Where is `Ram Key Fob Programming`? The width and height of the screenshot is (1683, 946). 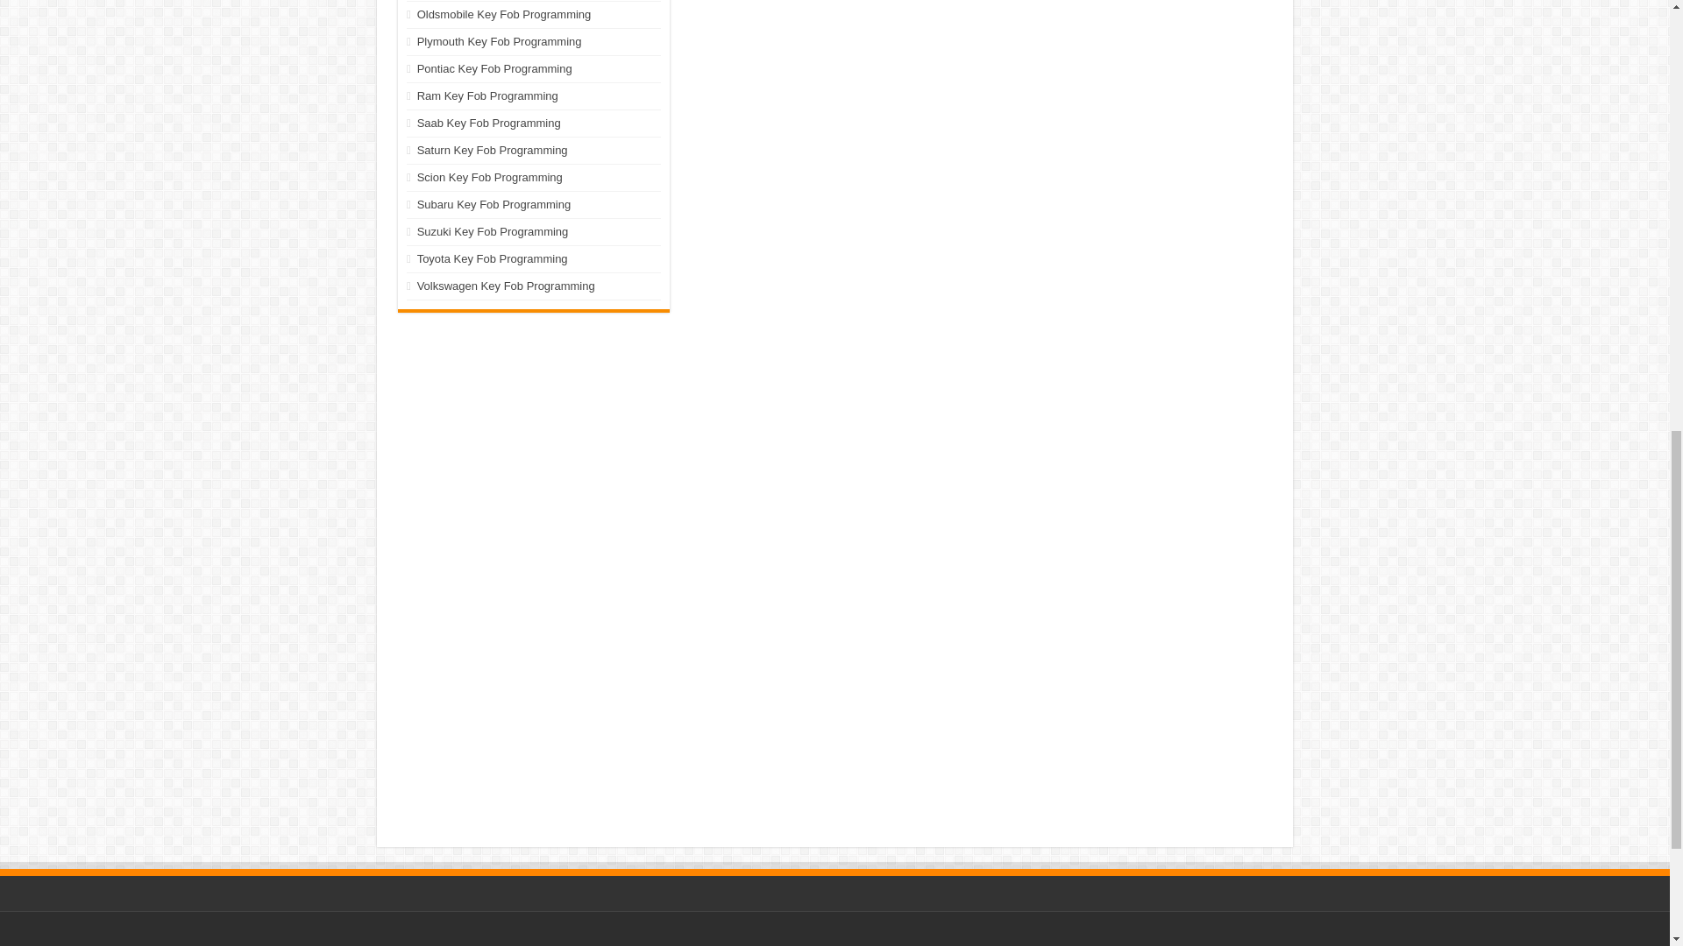
Ram Key Fob Programming is located at coordinates (487, 95).